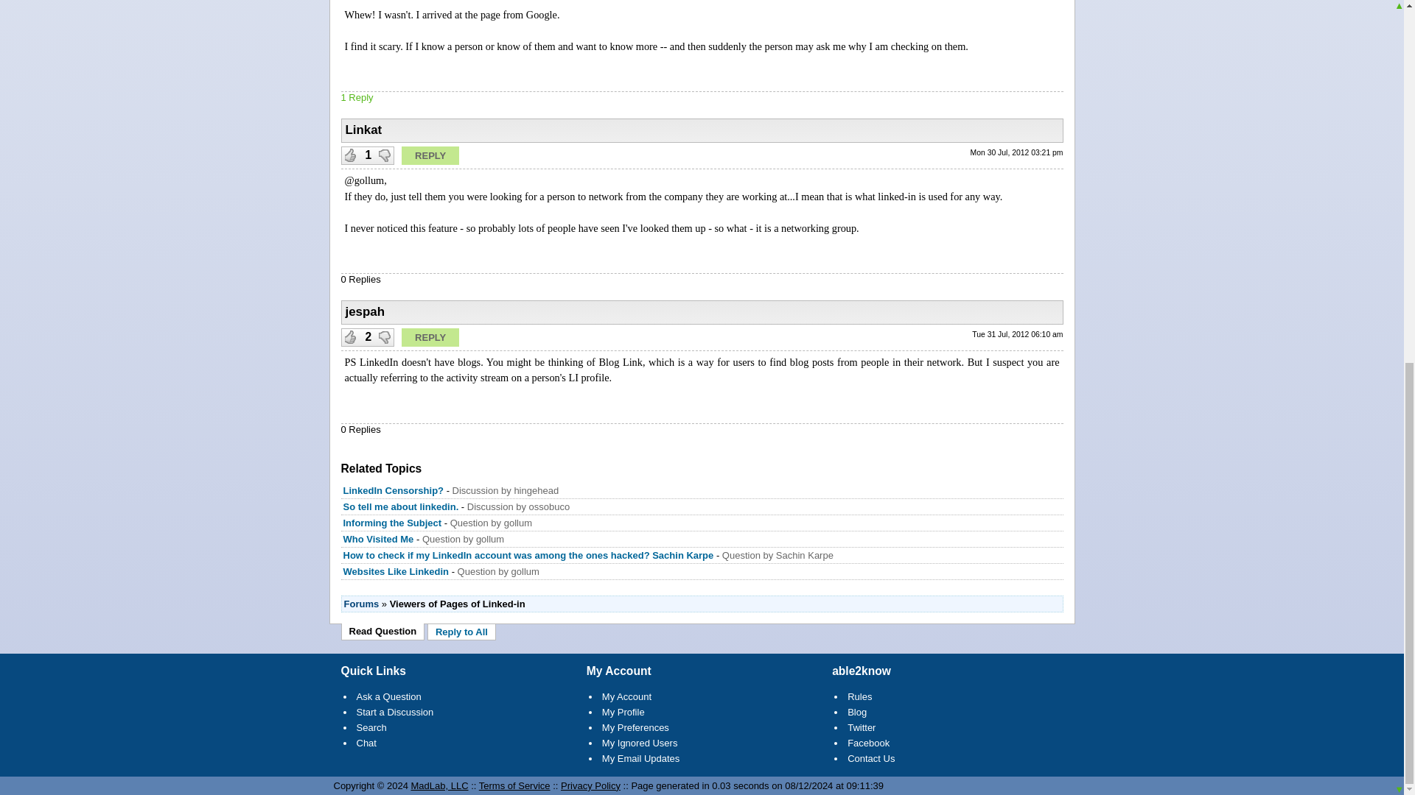 The width and height of the screenshot is (1415, 795). What do you see at coordinates (396, 571) in the screenshot?
I see `Websites Like Linkedin` at bounding box center [396, 571].